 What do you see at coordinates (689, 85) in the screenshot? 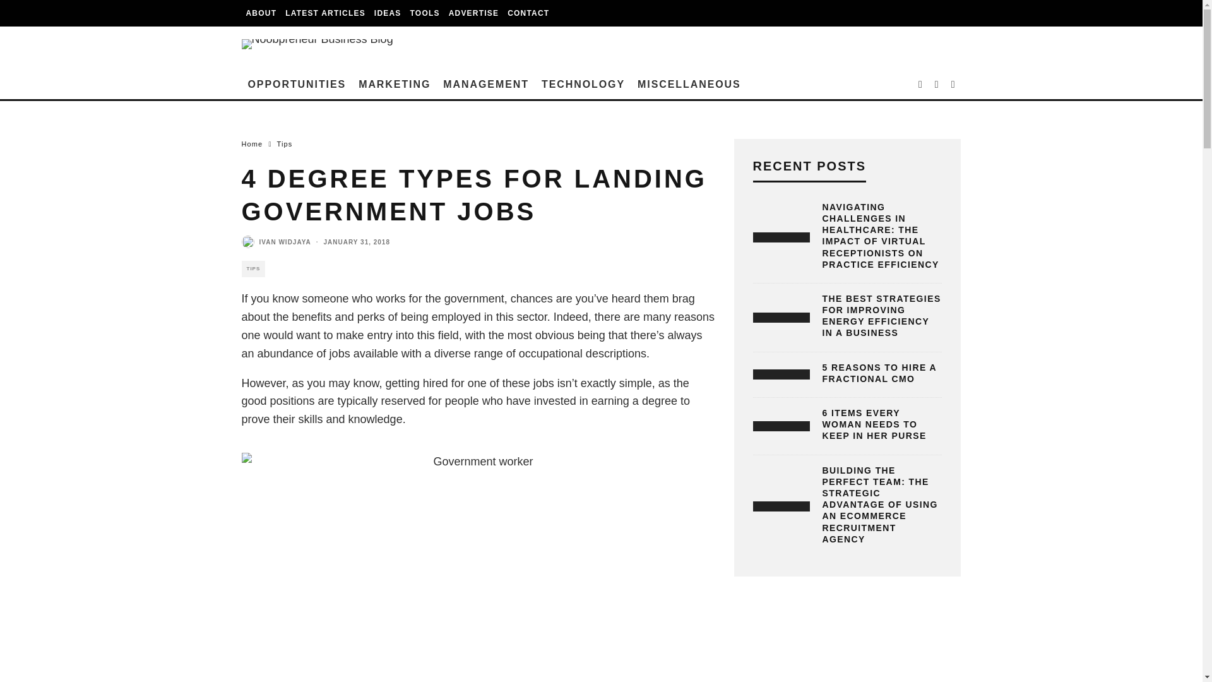
I see `Other Business News and Tips` at bounding box center [689, 85].